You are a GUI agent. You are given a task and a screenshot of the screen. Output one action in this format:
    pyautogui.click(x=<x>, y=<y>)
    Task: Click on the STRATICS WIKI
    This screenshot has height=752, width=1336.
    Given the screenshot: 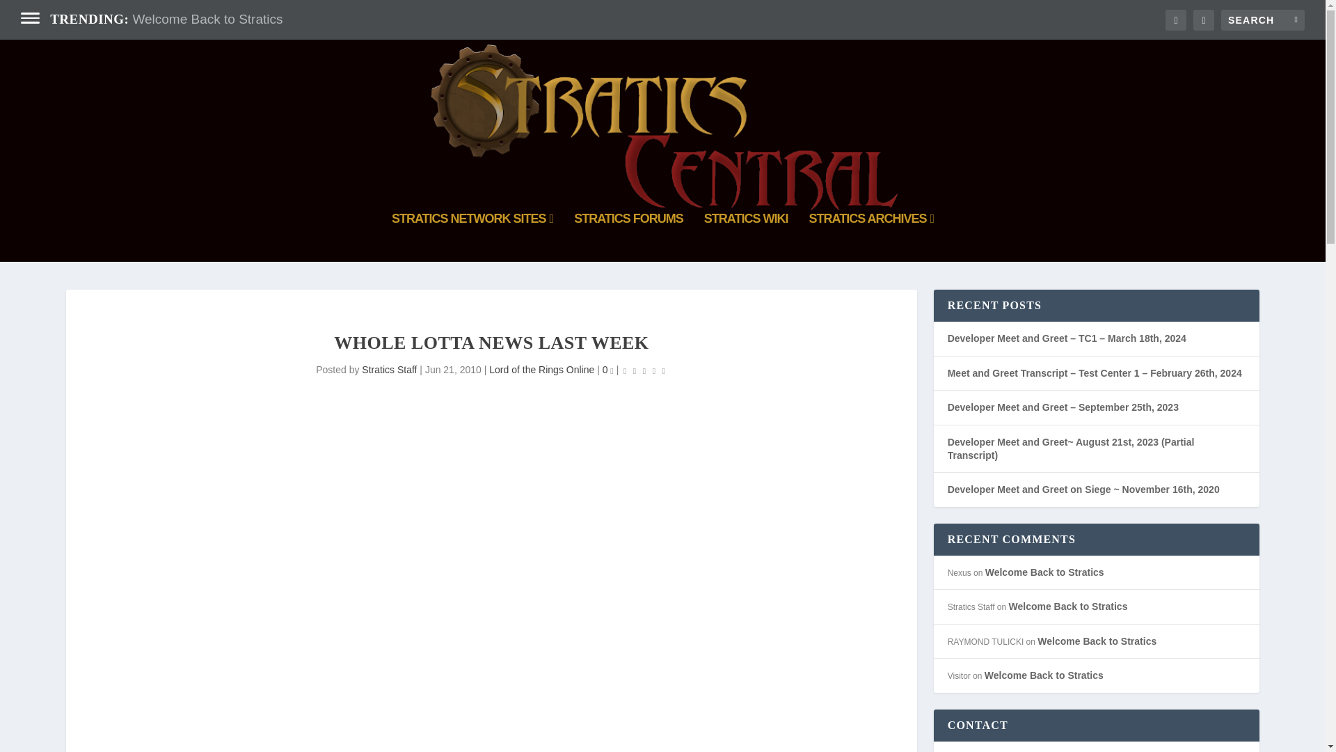 What is the action you would take?
    pyautogui.click(x=746, y=237)
    